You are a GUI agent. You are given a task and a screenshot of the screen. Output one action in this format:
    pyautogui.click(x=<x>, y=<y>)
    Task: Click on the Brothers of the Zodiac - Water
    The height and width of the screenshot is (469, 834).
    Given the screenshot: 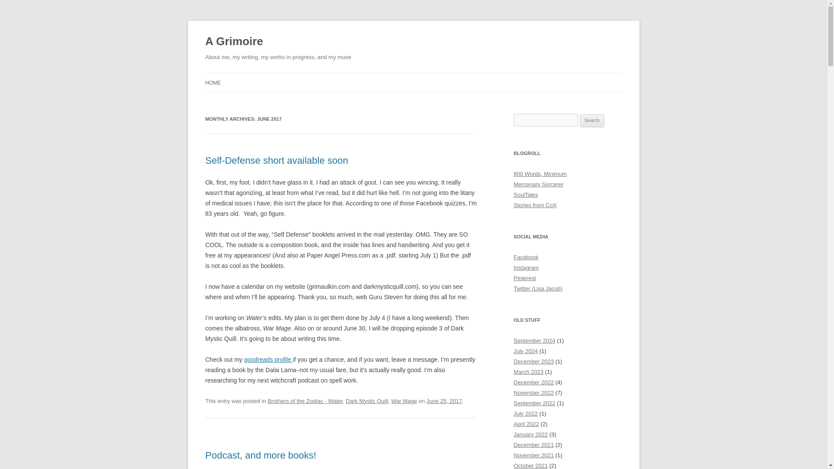 What is the action you would take?
    pyautogui.click(x=305, y=400)
    